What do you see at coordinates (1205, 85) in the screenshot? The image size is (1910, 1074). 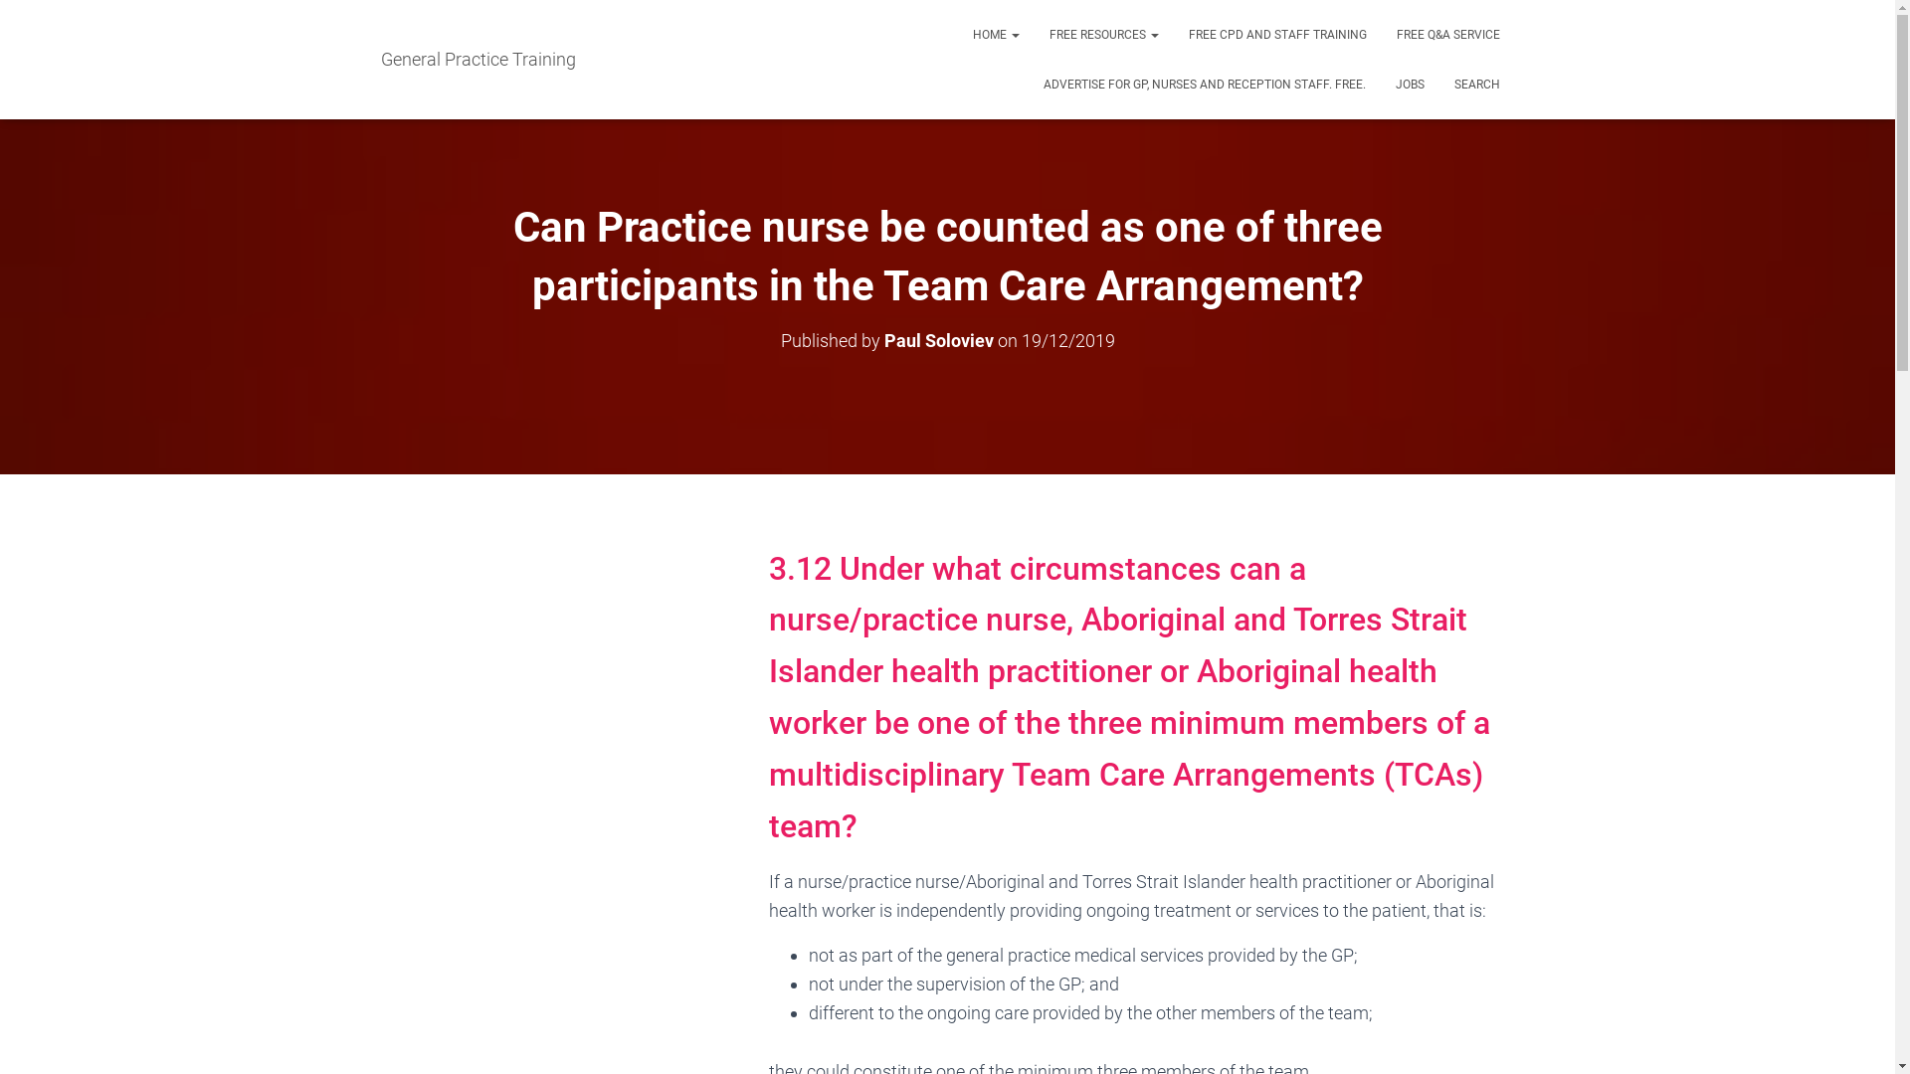 I see `ADVERTISE FOR GP, NURSES AND RECEPTION STAFF. FREE.` at bounding box center [1205, 85].